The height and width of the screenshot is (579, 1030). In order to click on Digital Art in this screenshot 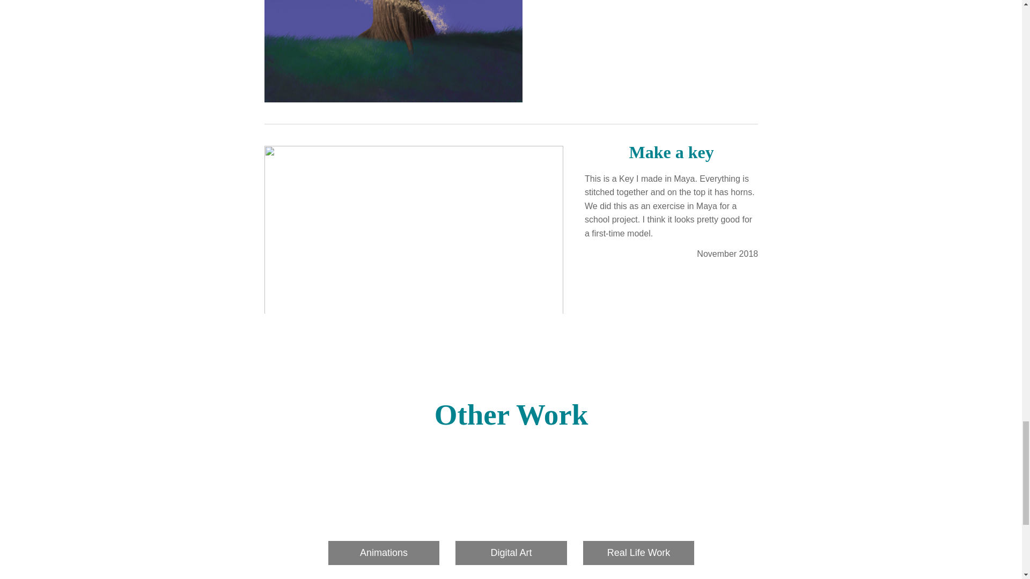, I will do `click(511, 509)`.